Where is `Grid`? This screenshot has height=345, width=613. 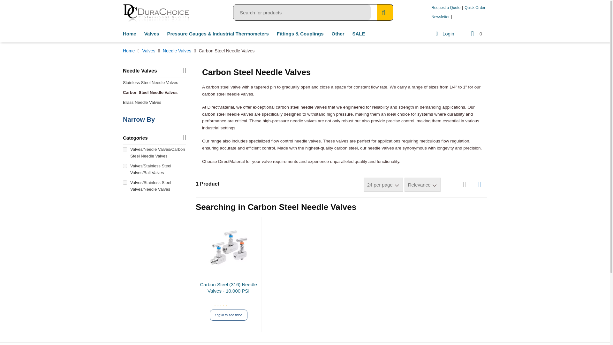 Grid is located at coordinates (480, 185).